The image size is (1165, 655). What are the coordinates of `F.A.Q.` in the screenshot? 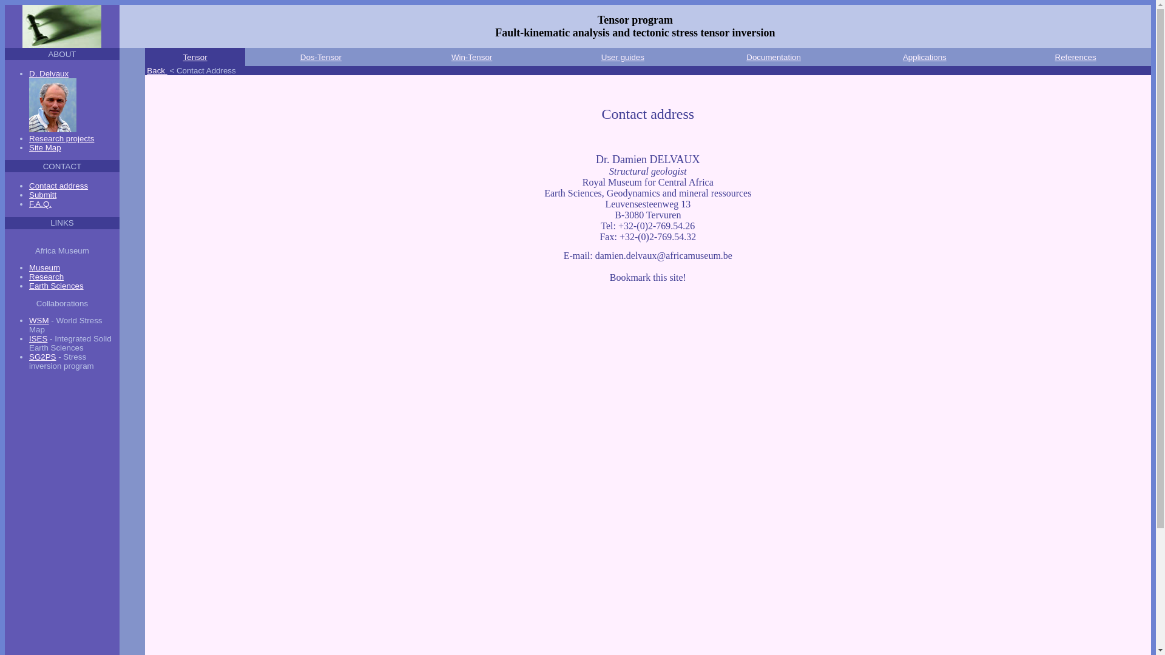 It's located at (40, 204).